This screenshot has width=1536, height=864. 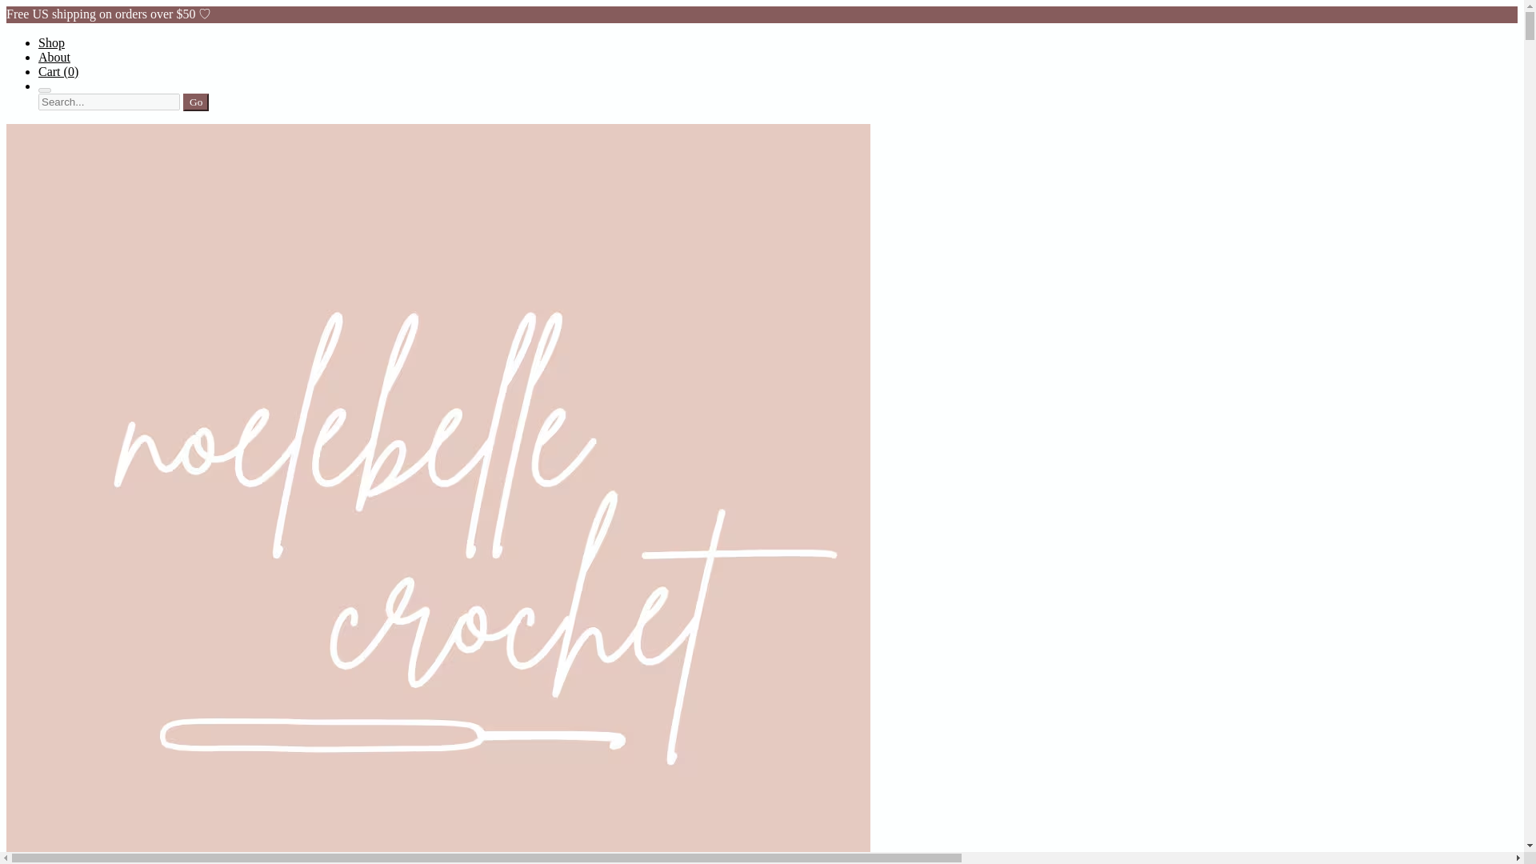 What do you see at coordinates (51, 42) in the screenshot?
I see `Shop` at bounding box center [51, 42].